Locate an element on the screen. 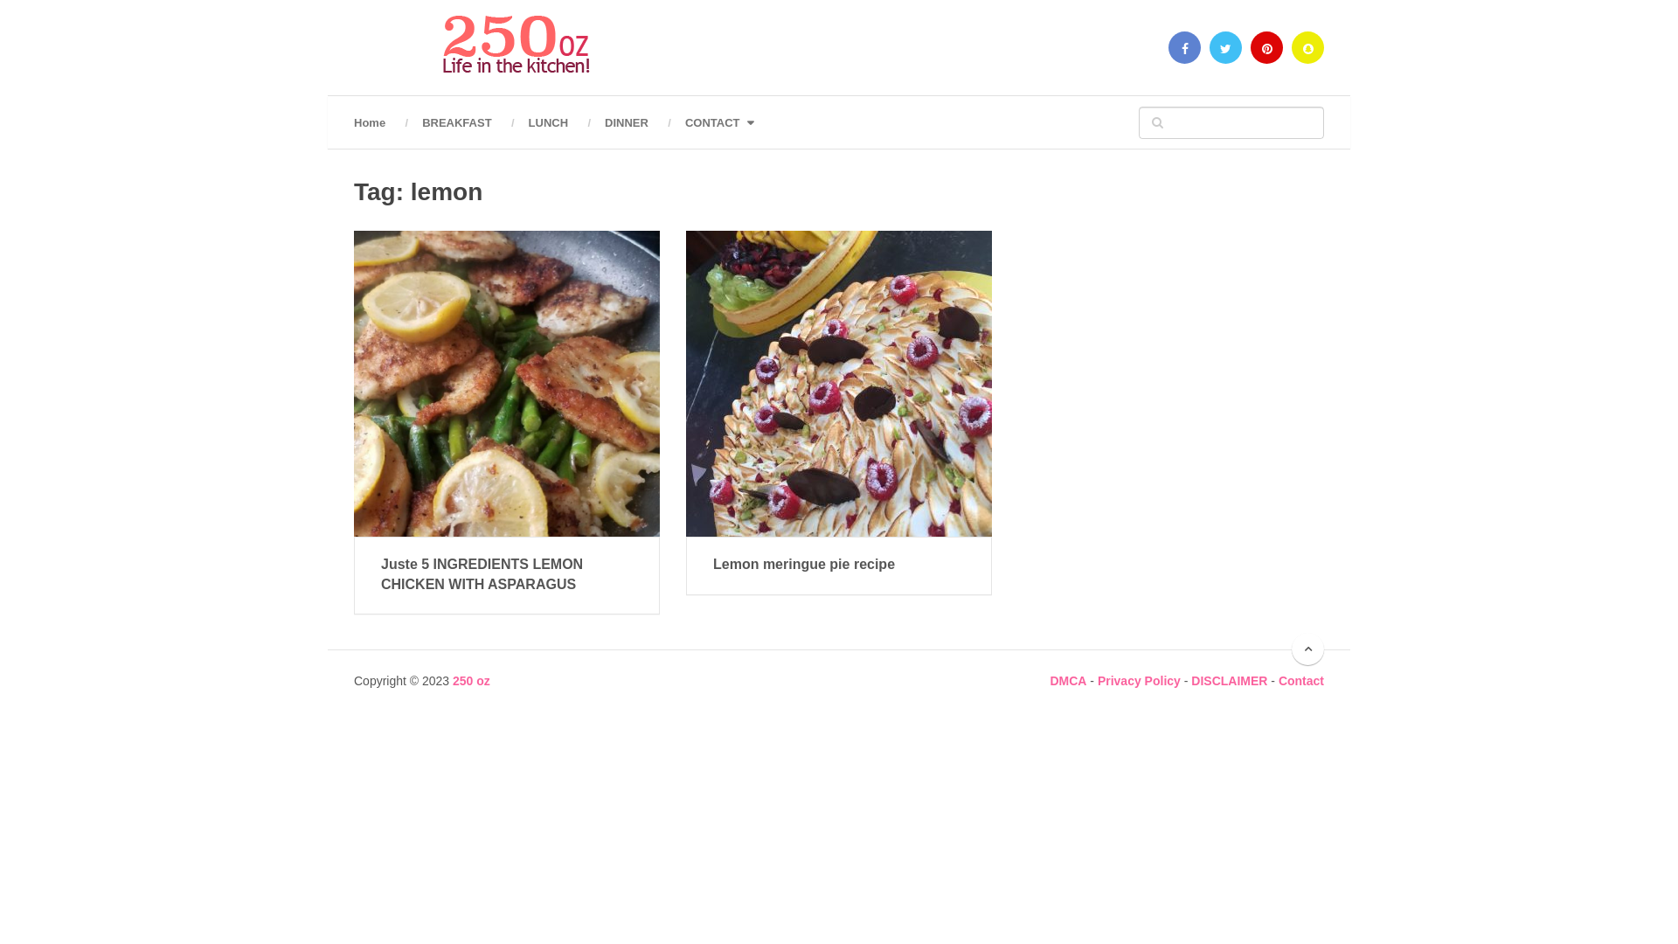 The width and height of the screenshot is (1678, 944). Privacy Policy is located at coordinates (1140, 681).